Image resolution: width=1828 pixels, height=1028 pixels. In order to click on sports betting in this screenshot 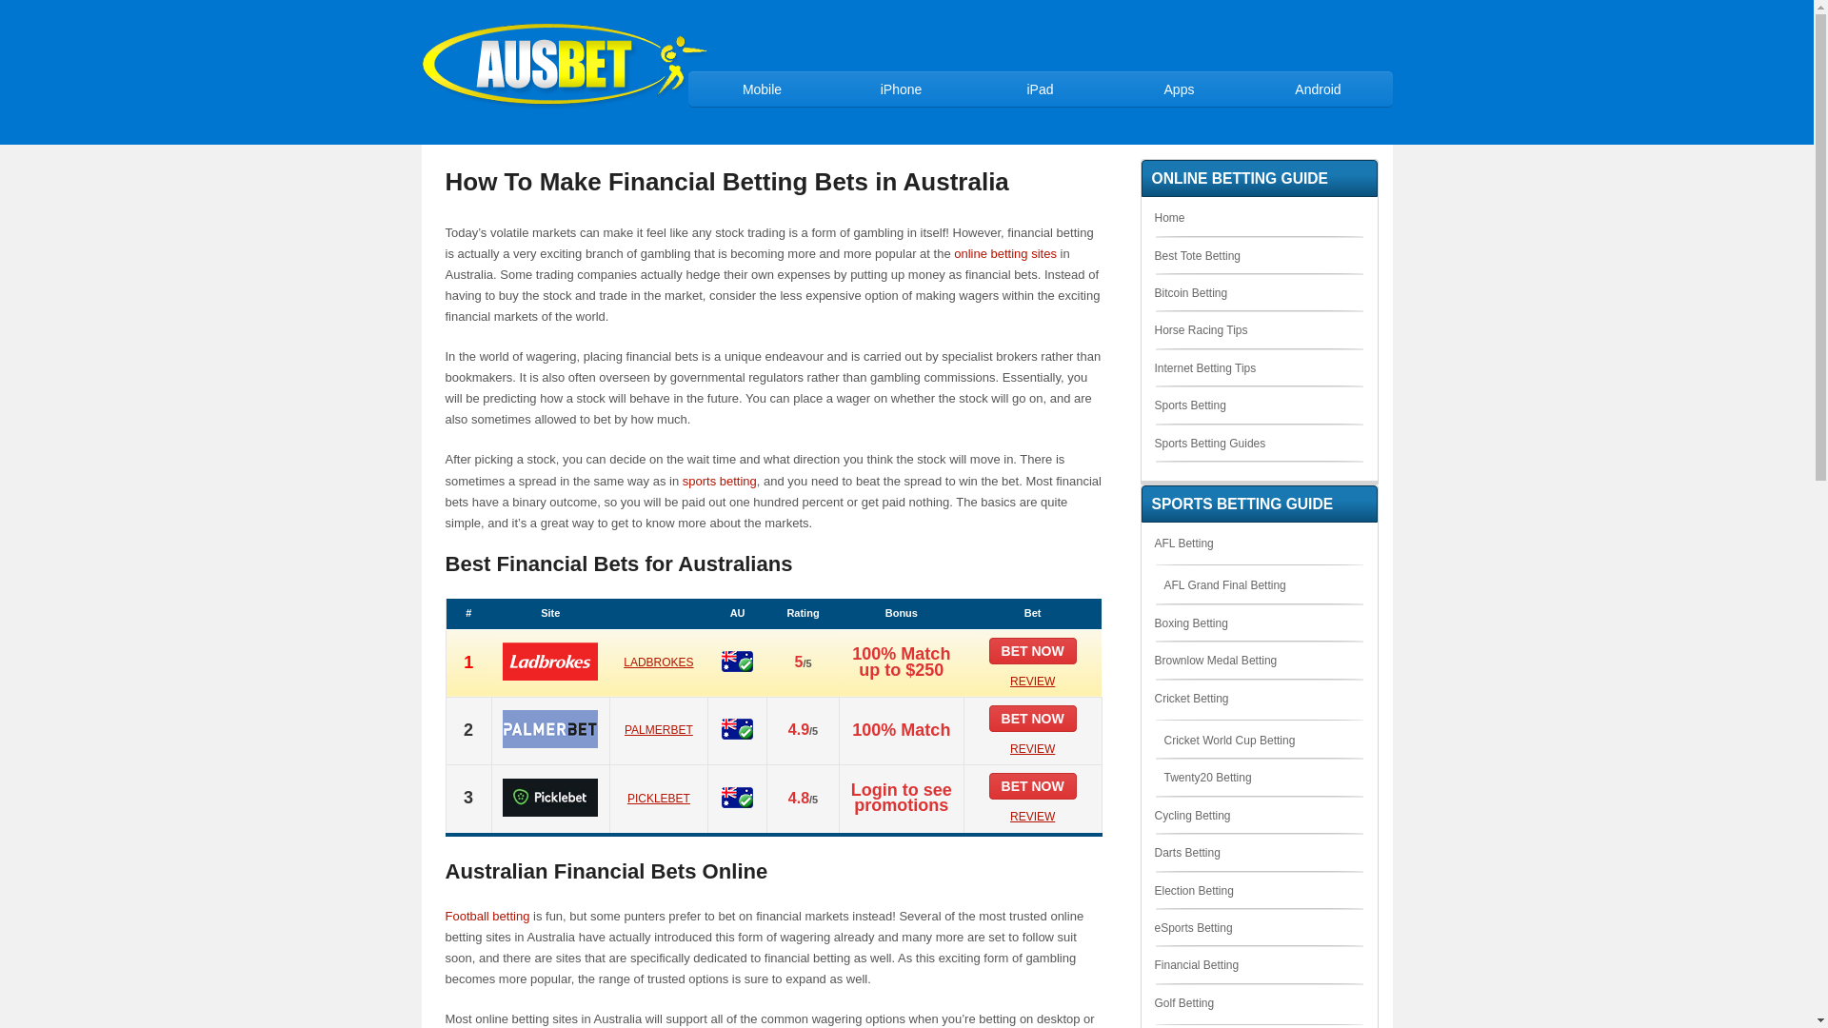, I will do `click(720, 482)`.